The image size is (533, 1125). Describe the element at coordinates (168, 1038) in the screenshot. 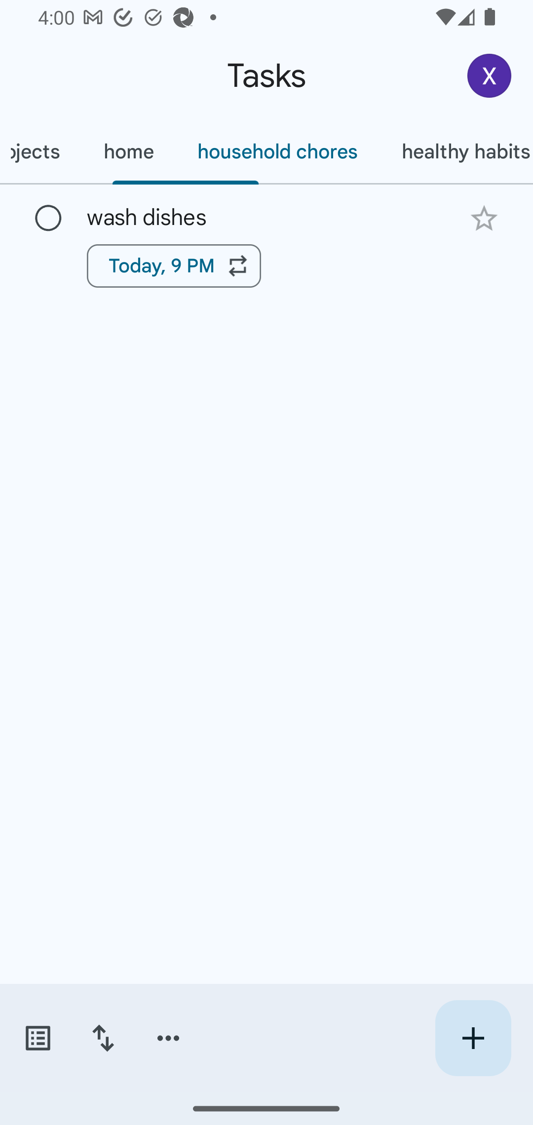

I see `More options` at that location.